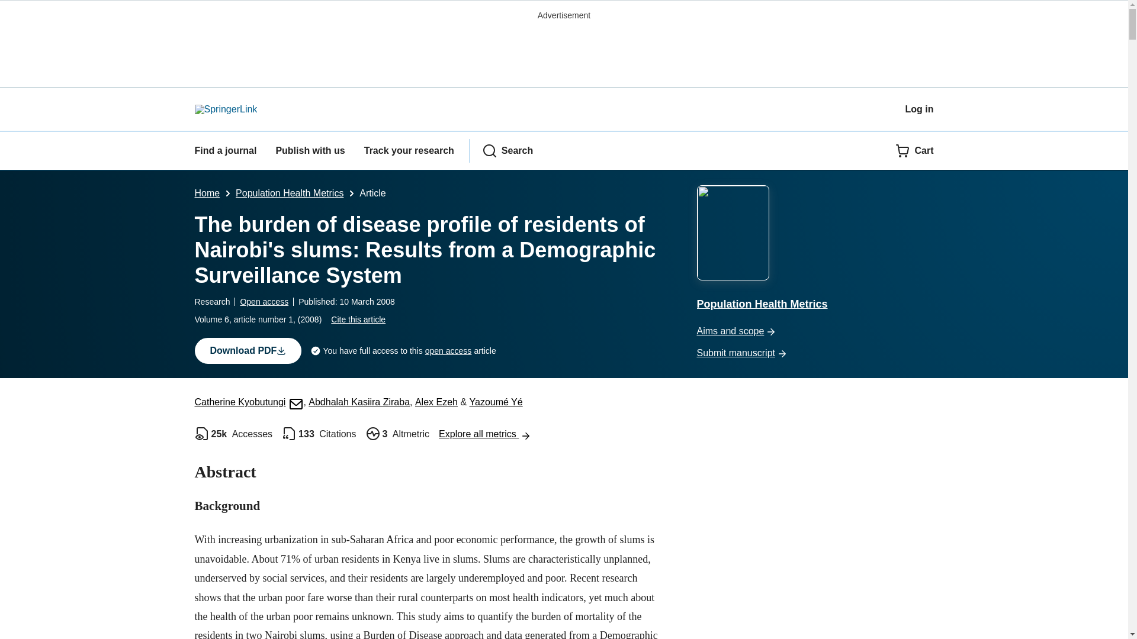  I want to click on Log in, so click(919, 109).